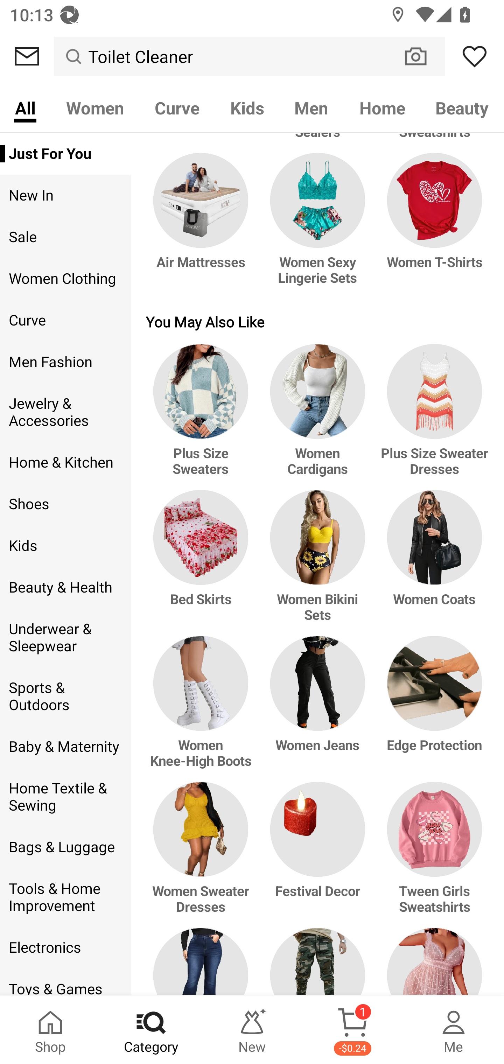 This screenshot has height=1064, width=504. I want to click on You May Also Like, so click(318, 321).